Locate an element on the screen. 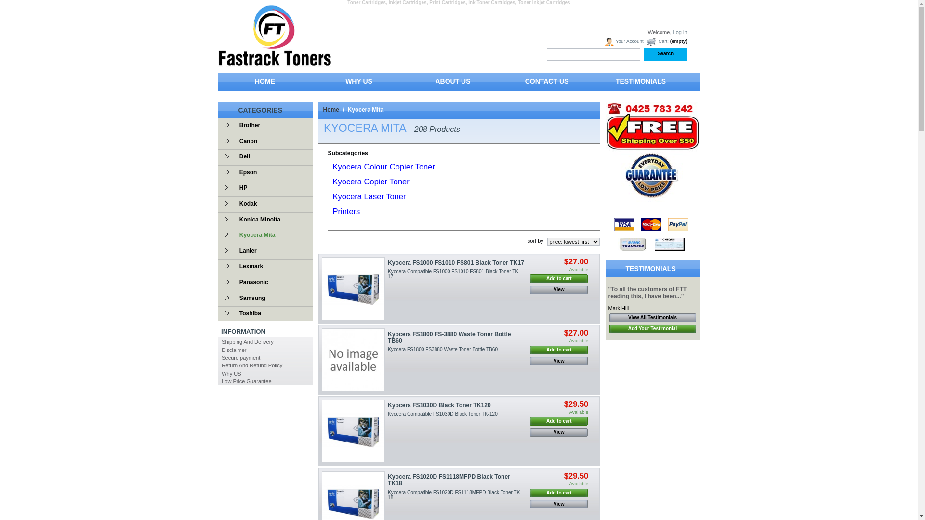  TESTIMONIALS is located at coordinates (641, 84).